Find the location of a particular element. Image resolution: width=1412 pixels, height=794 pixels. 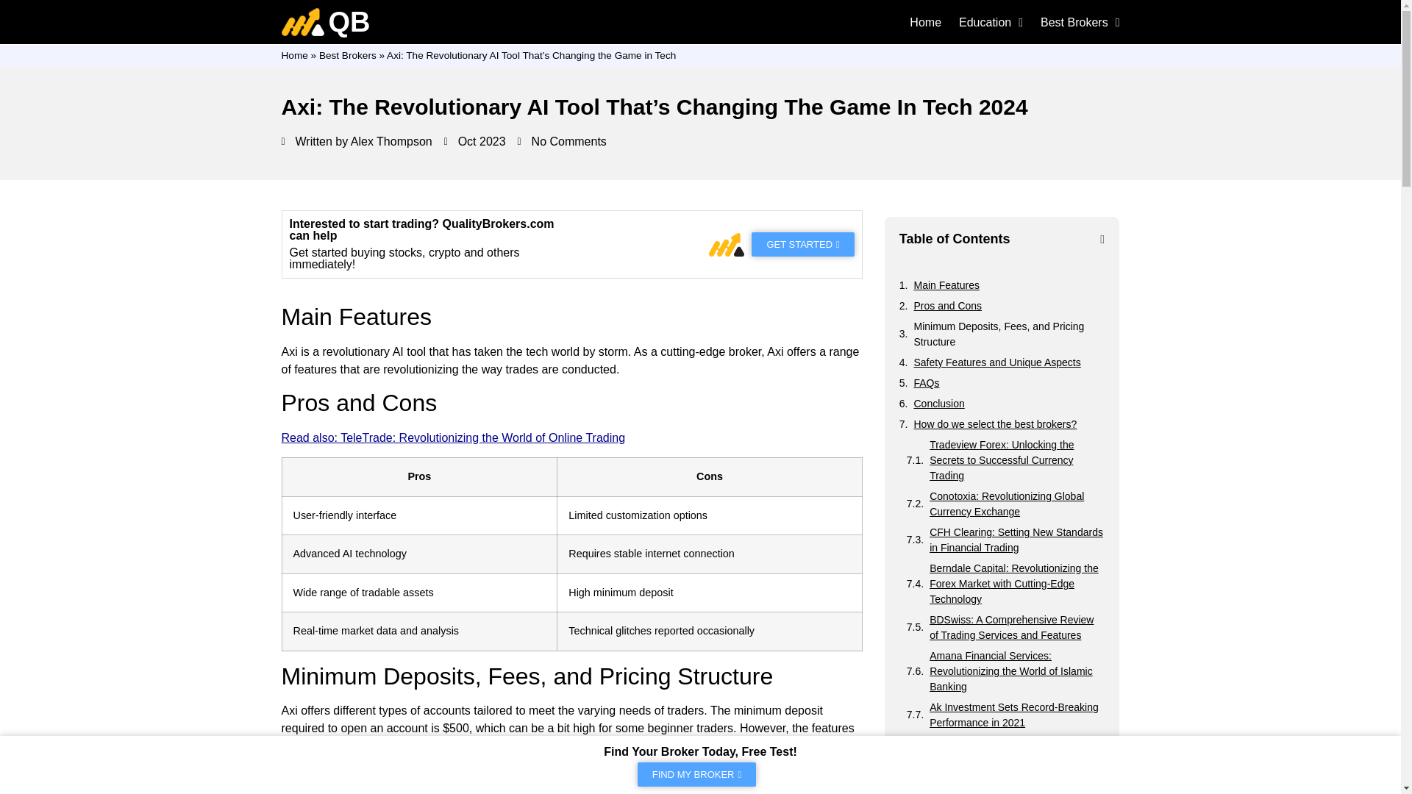

FAQs is located at coordinates (926, 383).